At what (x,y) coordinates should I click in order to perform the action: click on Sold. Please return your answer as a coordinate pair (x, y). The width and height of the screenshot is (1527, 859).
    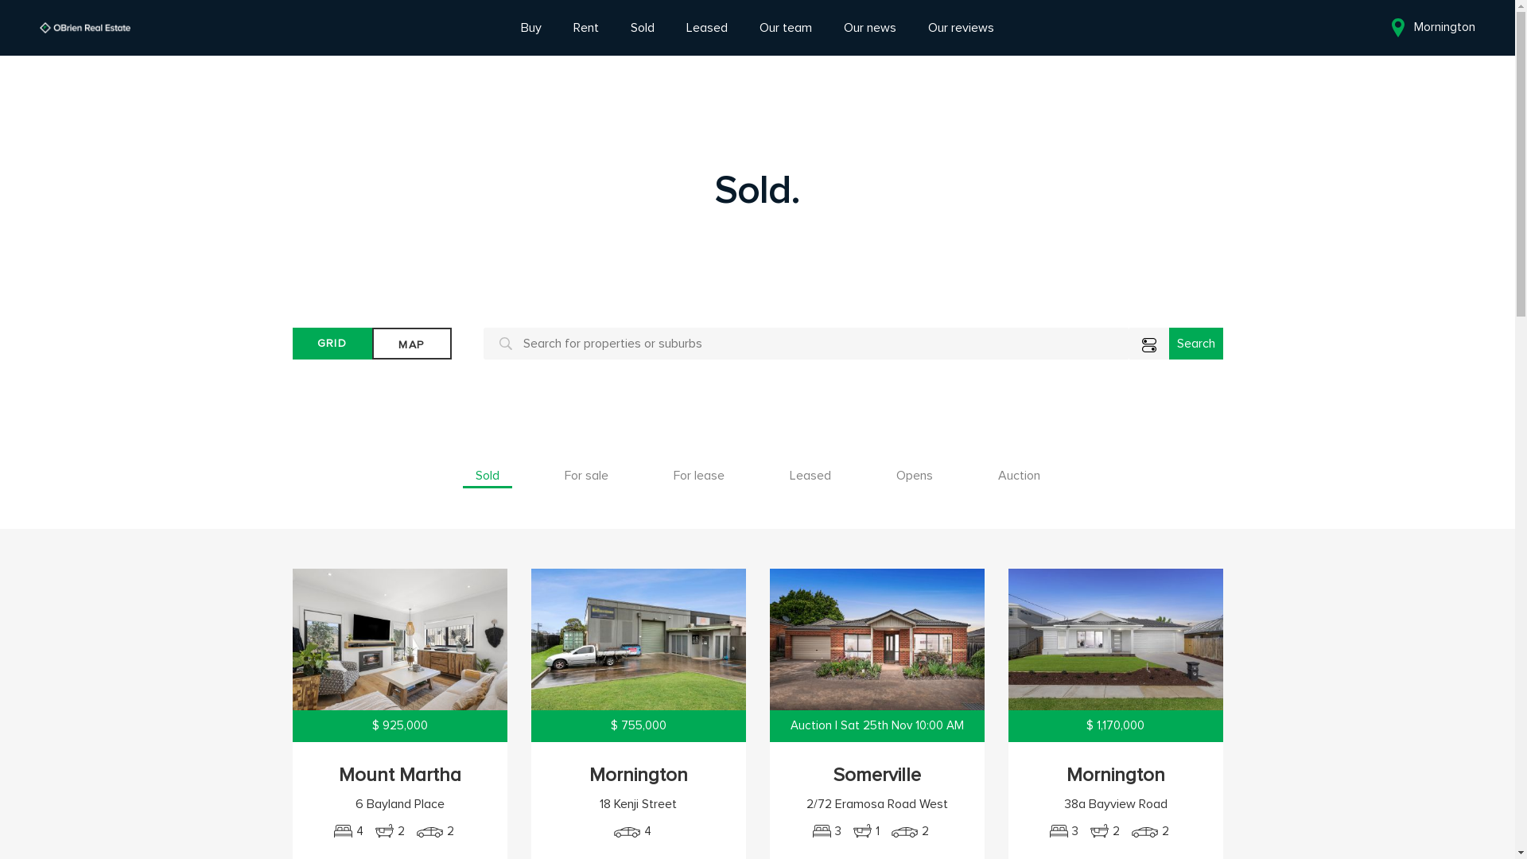
    Looking at the image, I should click on (643, 28).